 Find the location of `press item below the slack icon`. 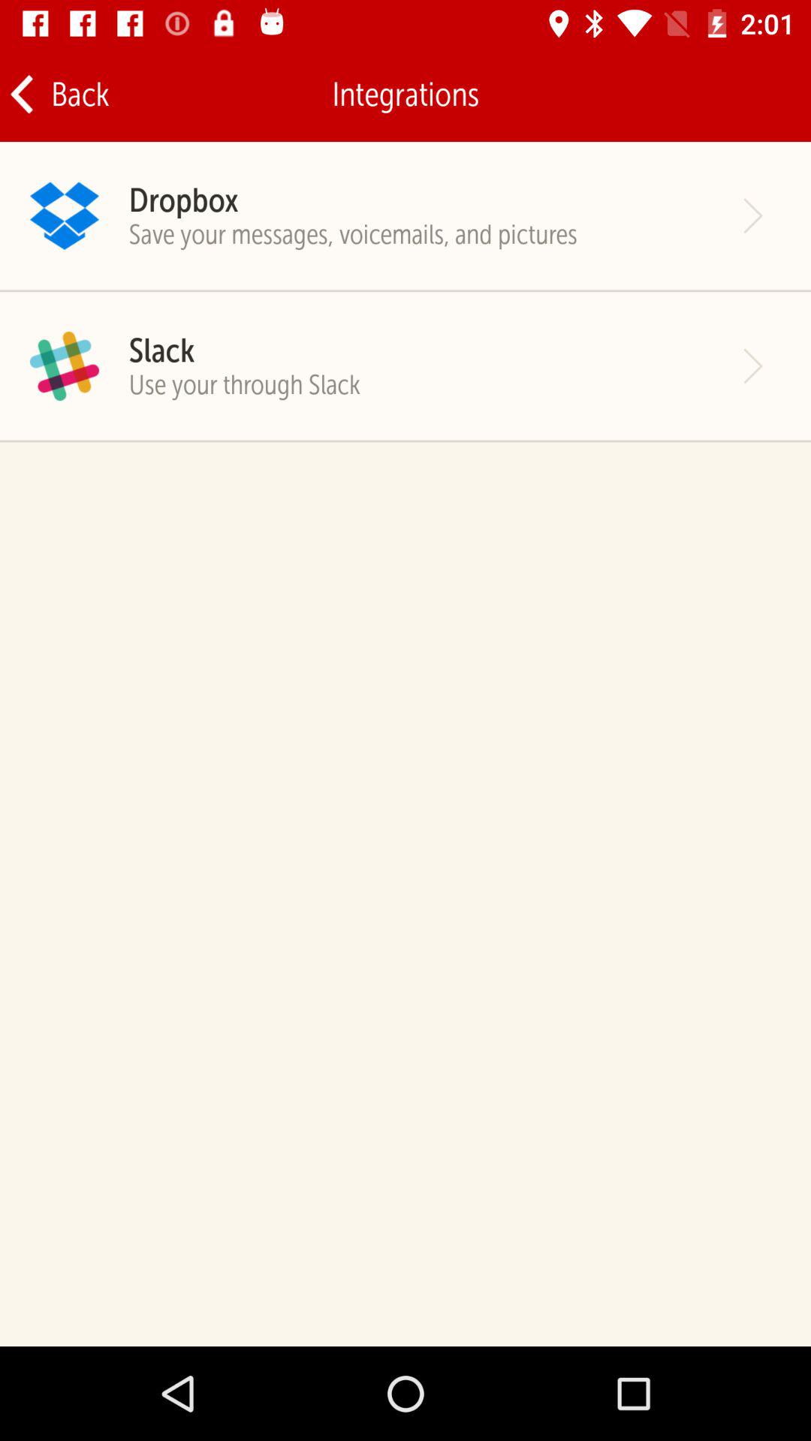

press item below the slack icon is located at coordinates (245, 384).